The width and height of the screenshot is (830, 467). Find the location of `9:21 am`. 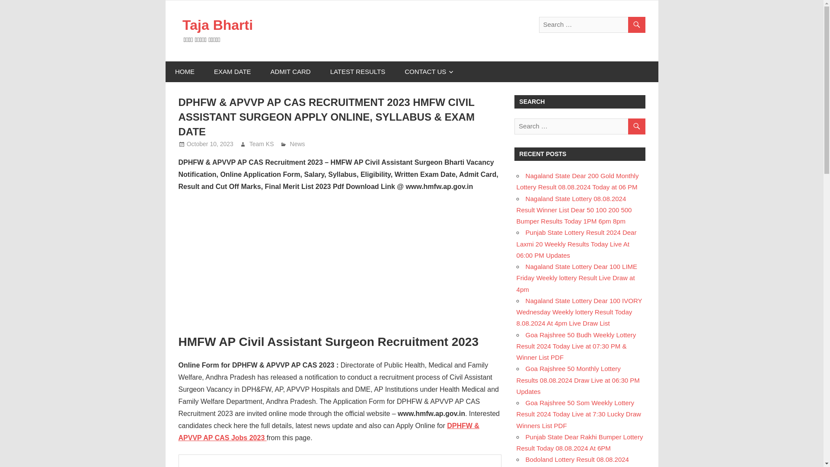

9:21 am is located at coordinates (210, 144).